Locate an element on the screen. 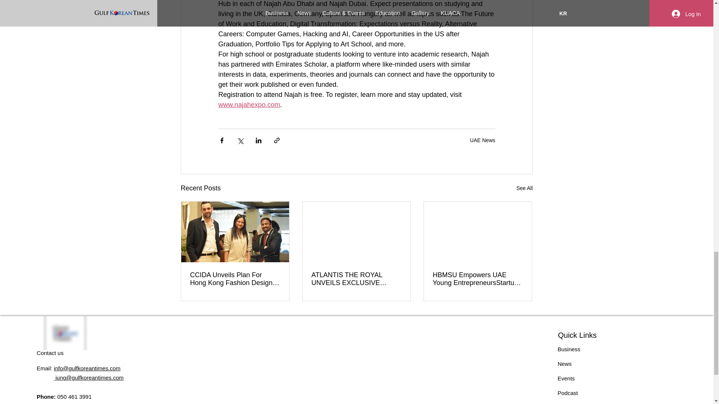 This screenshot has width=719, height=404. News is located at coordinates (565, 364).